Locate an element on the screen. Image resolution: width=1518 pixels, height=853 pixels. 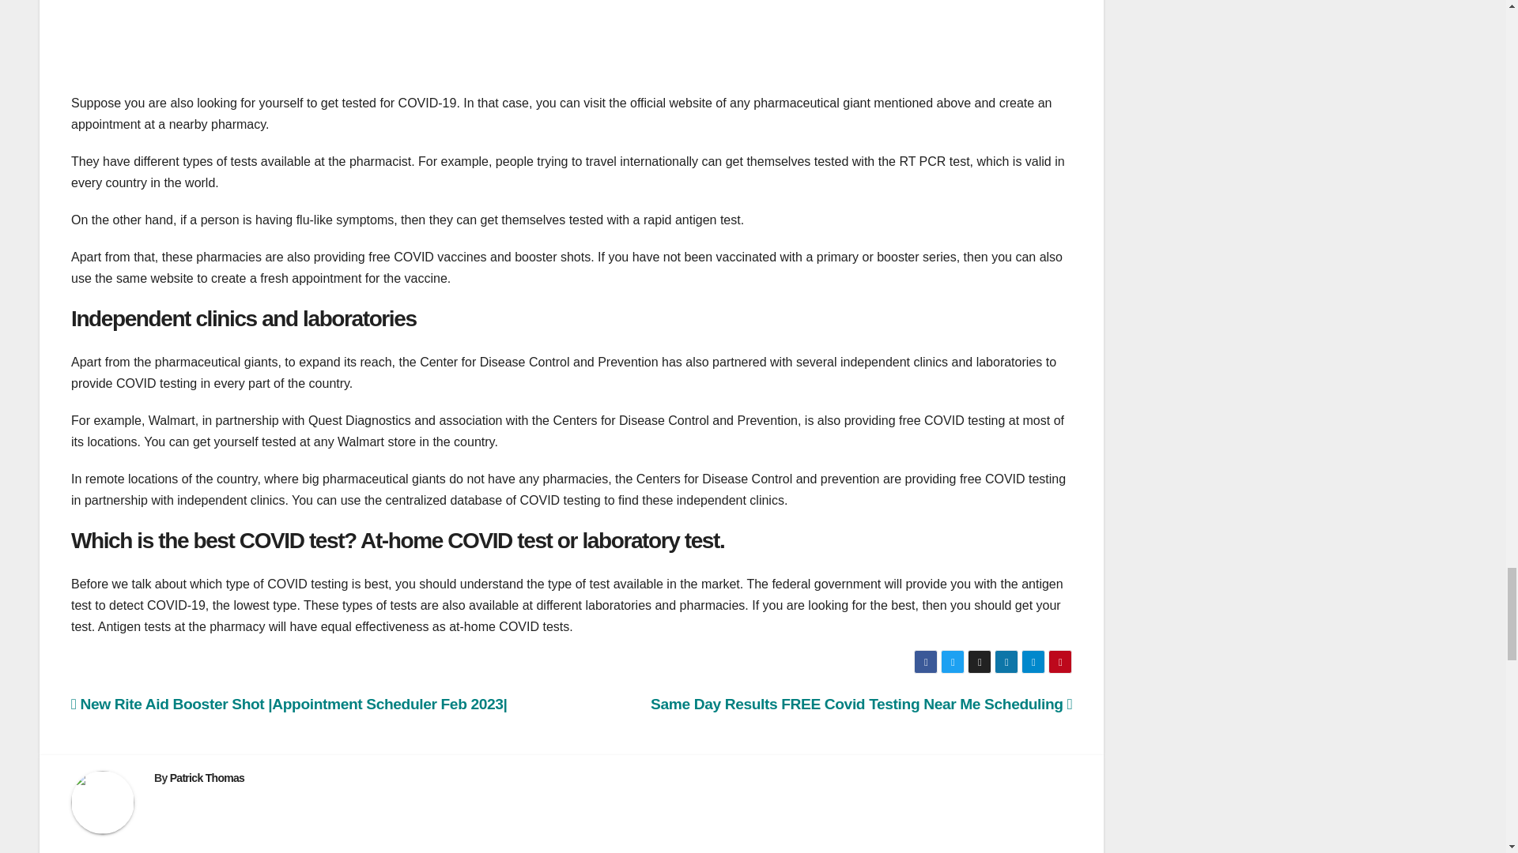
Patrick Thomas is located at coordinates (207, 777).